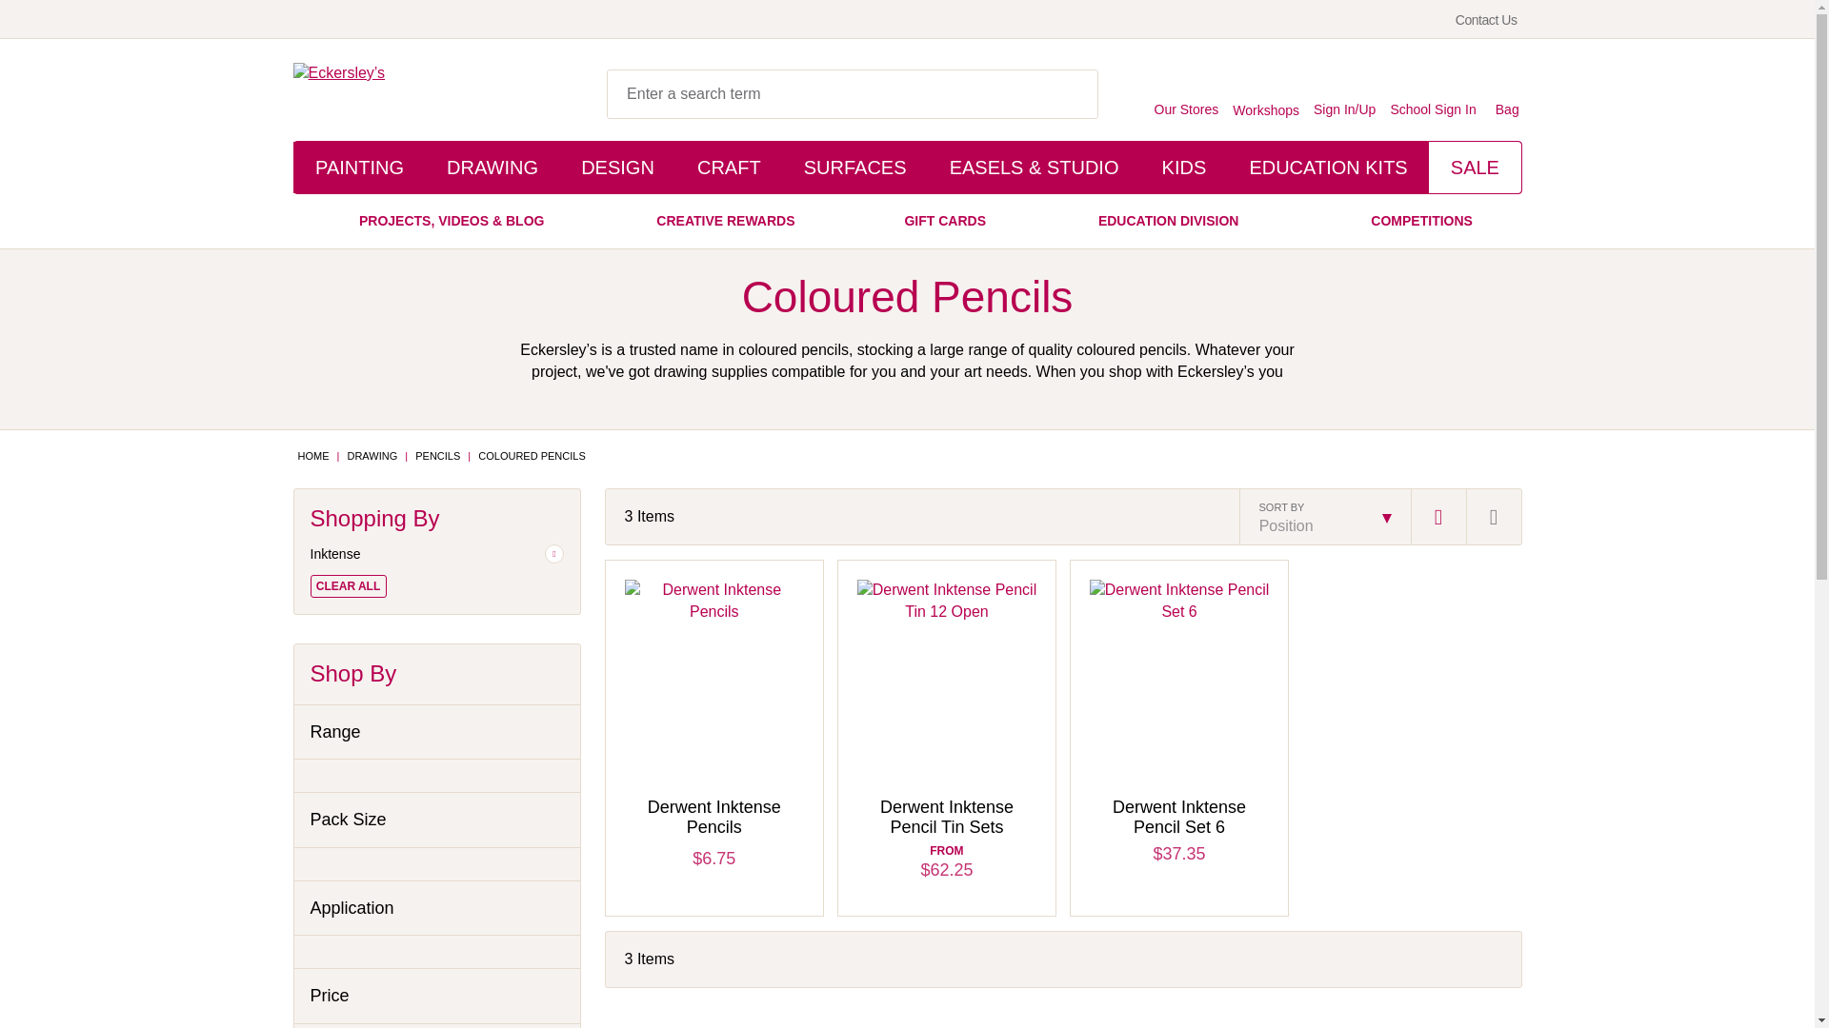 This screenshot has width=1829, height=1028. I want to click on Contact Us, so click(1486, 19).